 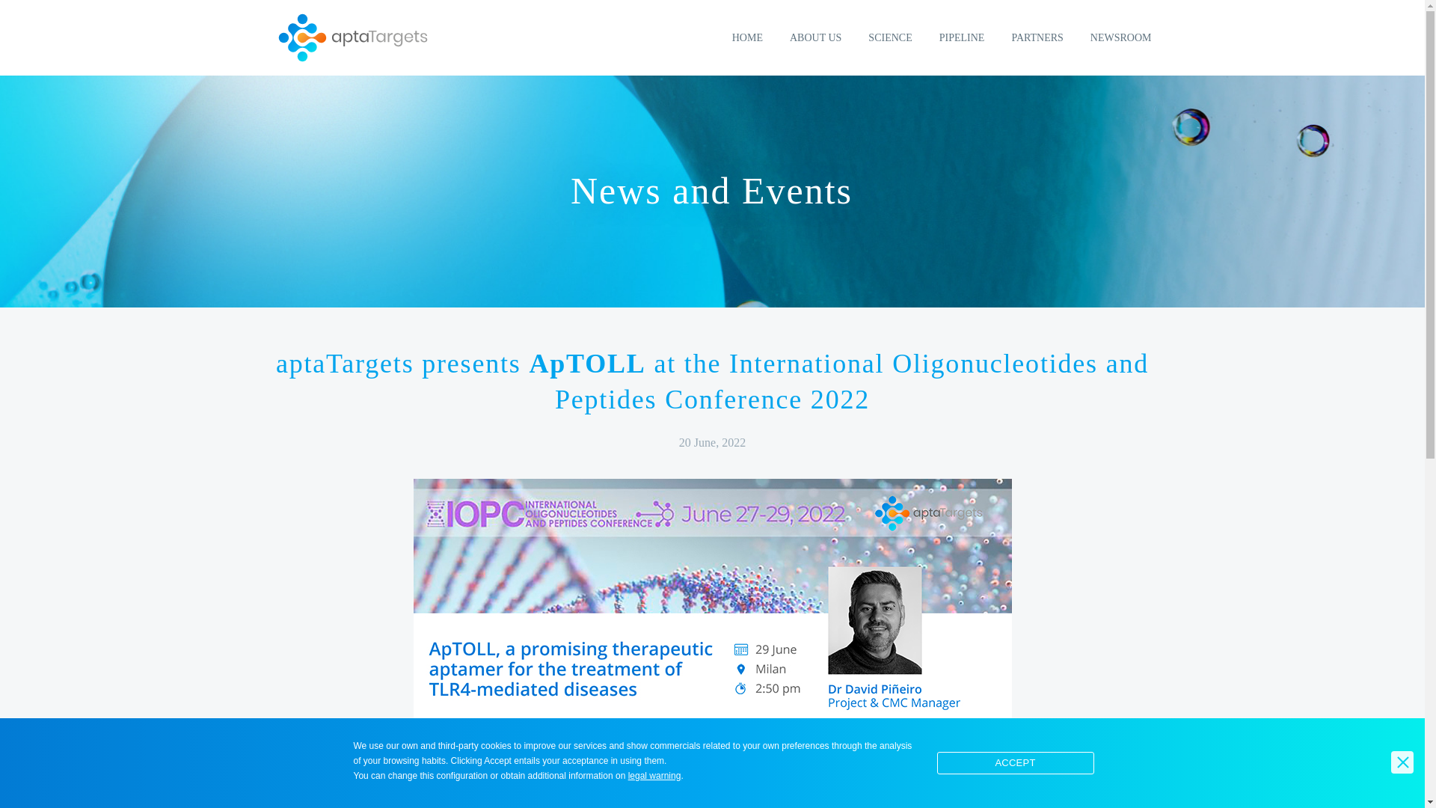 What do you see at coordinates (815, 37) in the screenshot?
I see `ABOUT US` at bounding box center [815, 37].